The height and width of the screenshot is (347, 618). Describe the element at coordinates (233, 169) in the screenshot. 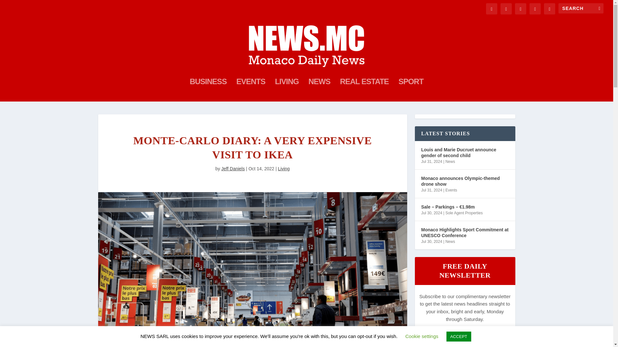

I see `Posts by Jeff Daniels` at that location.